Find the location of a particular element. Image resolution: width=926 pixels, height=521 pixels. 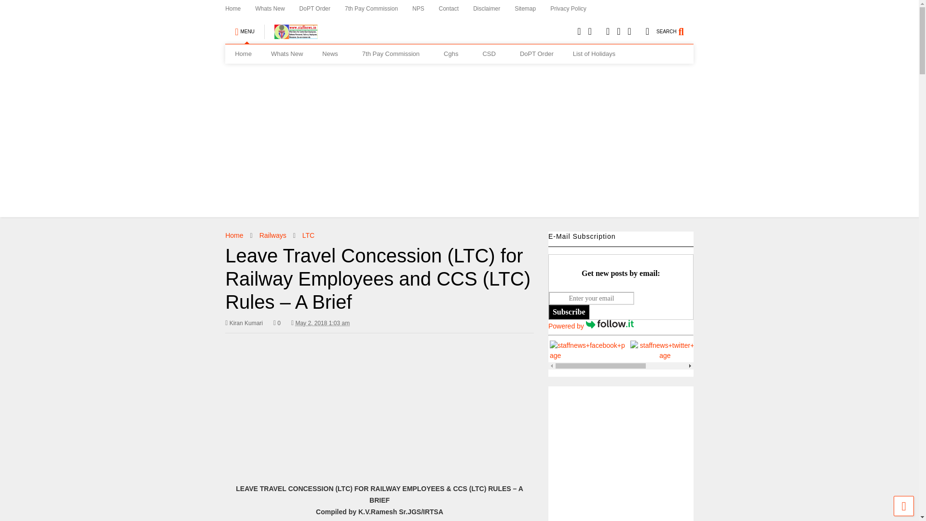

SEARCH is located at coordinates (675, 27).